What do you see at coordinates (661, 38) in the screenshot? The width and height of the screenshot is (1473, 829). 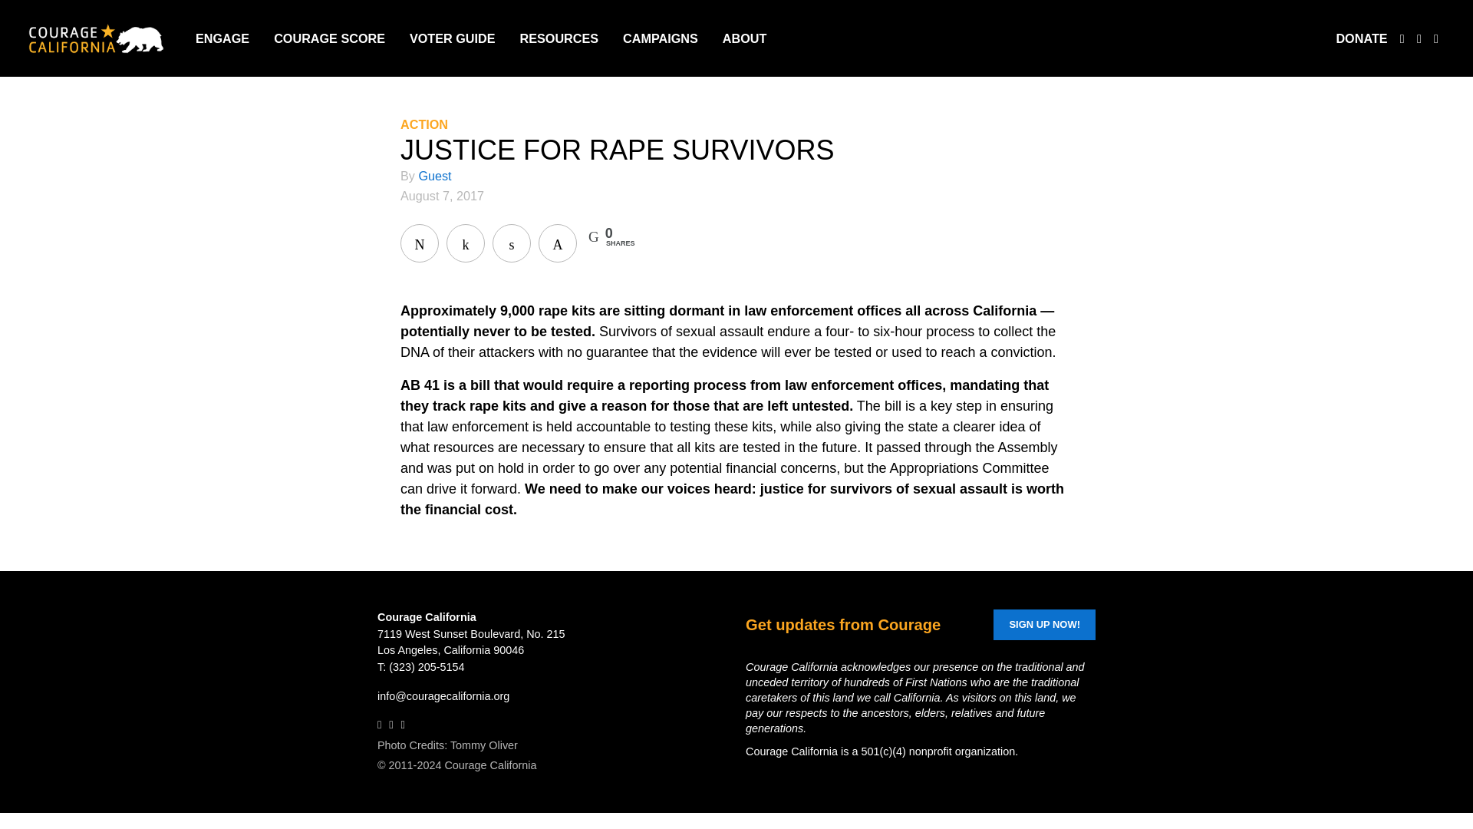 I see `CAMPAIGNS` at bounding box center [661, 38].